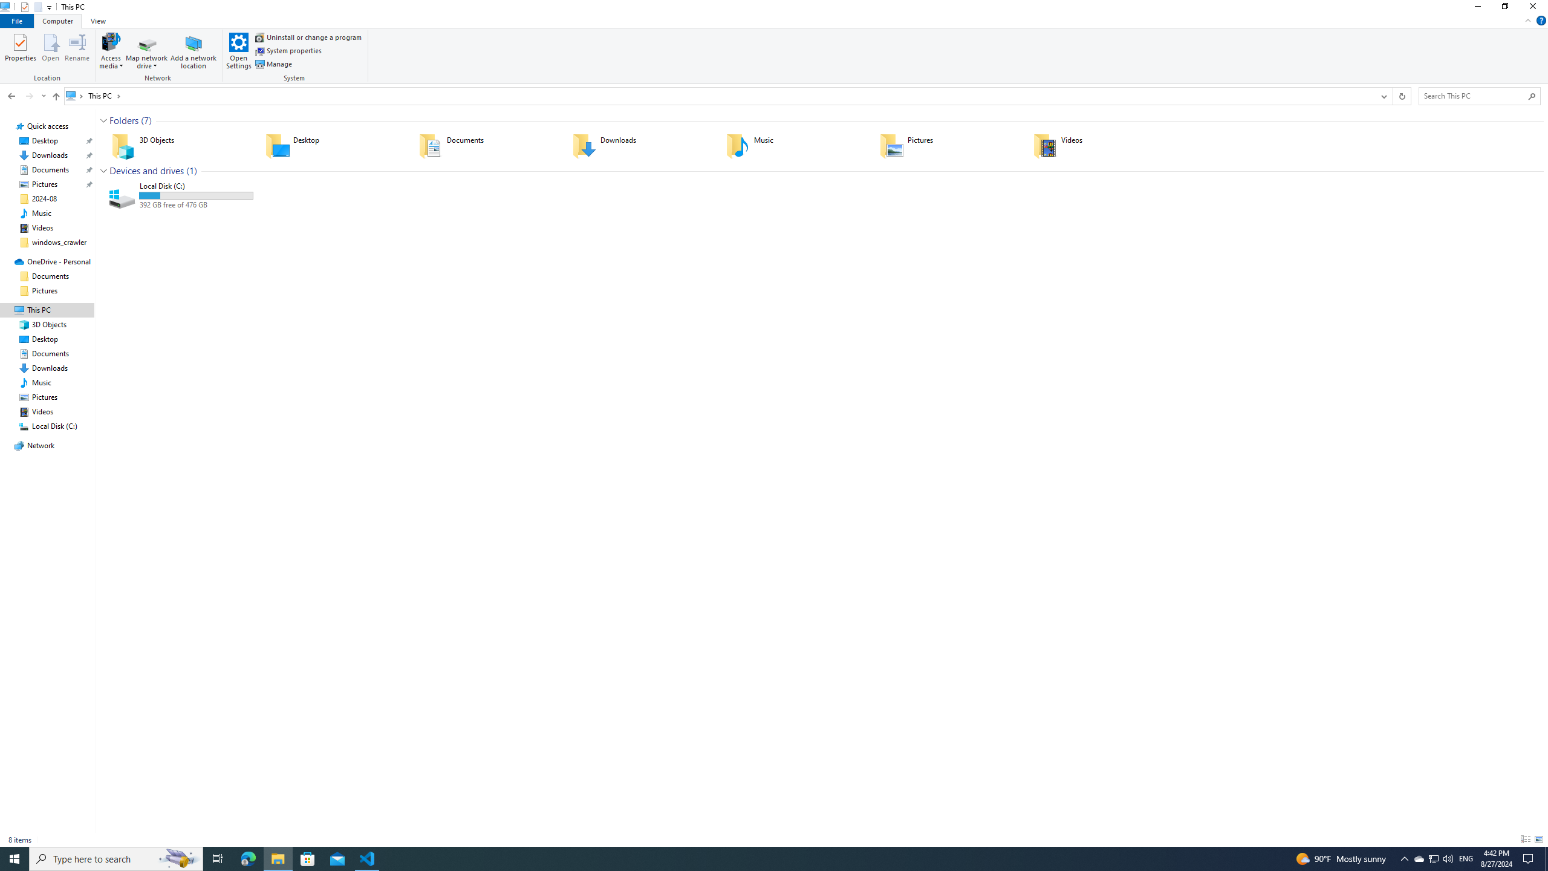 The height and width of the screenshot is (871, 1548). I want to click on Location, so click(50, 56).